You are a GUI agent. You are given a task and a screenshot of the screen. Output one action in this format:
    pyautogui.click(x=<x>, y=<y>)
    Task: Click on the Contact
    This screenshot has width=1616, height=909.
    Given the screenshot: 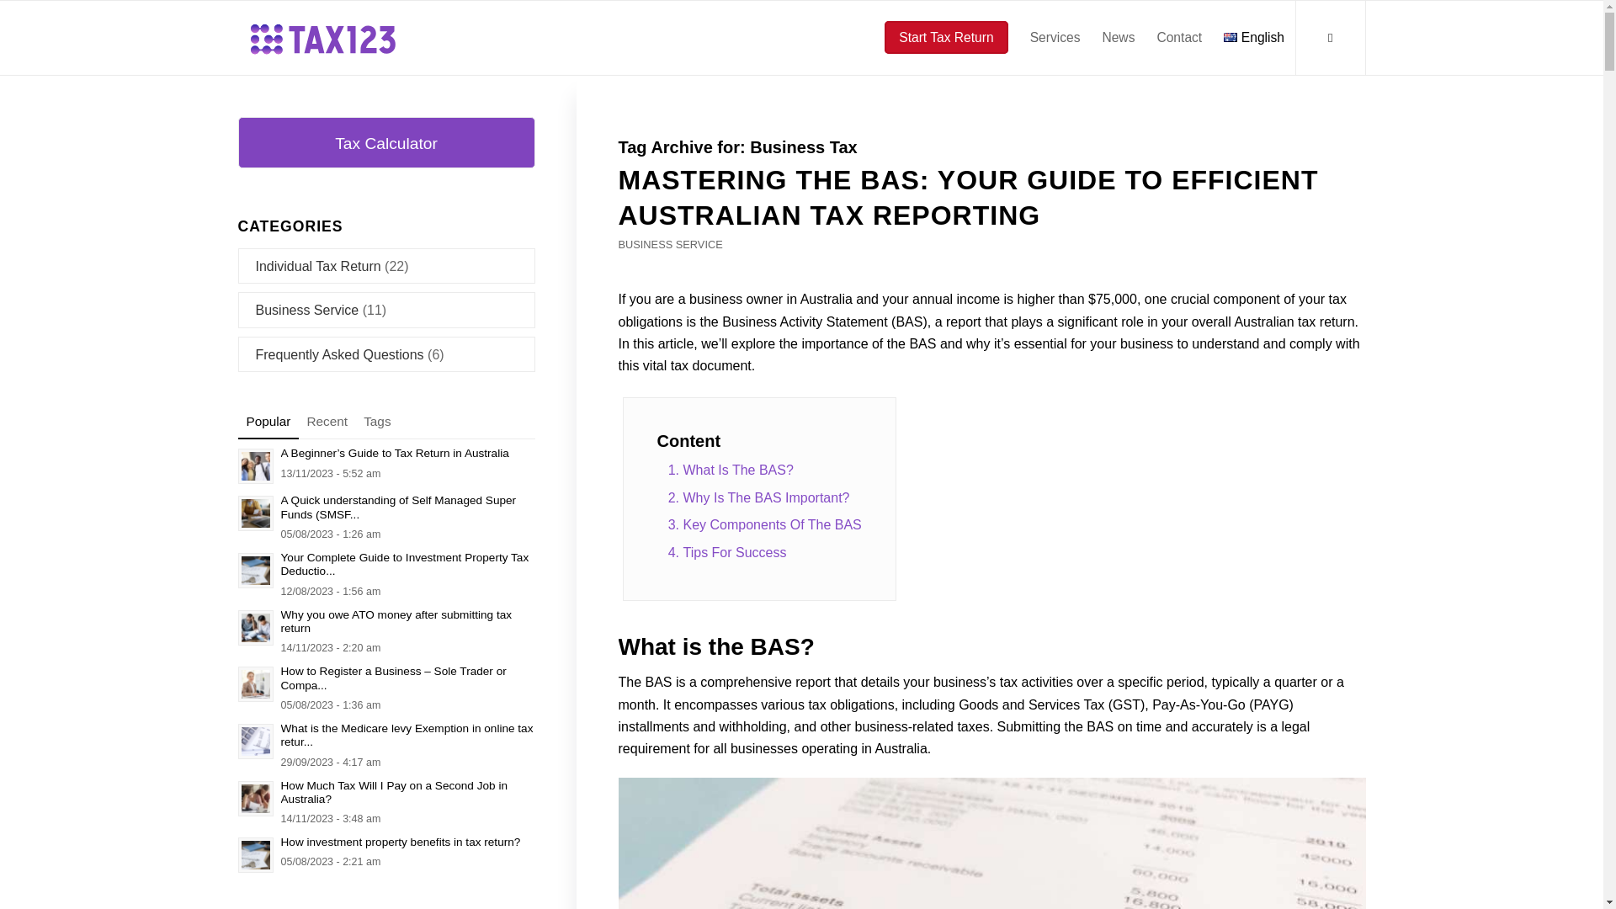 What is the action you would take?
    pyautogui.click(x=1179, y=37)
    